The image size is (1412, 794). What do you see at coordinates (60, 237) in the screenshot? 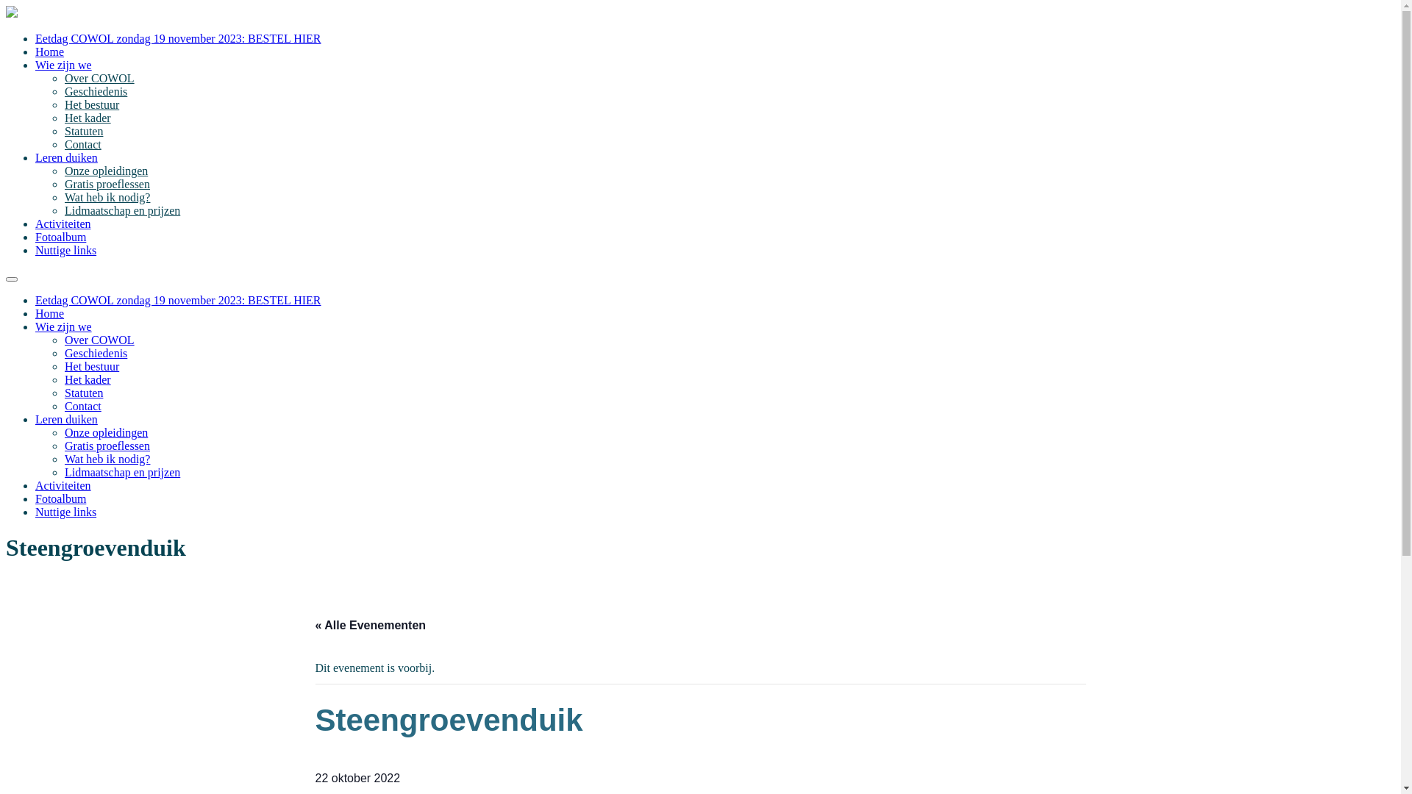
I see `Fotoalbum` at bounding box center [60, 237].